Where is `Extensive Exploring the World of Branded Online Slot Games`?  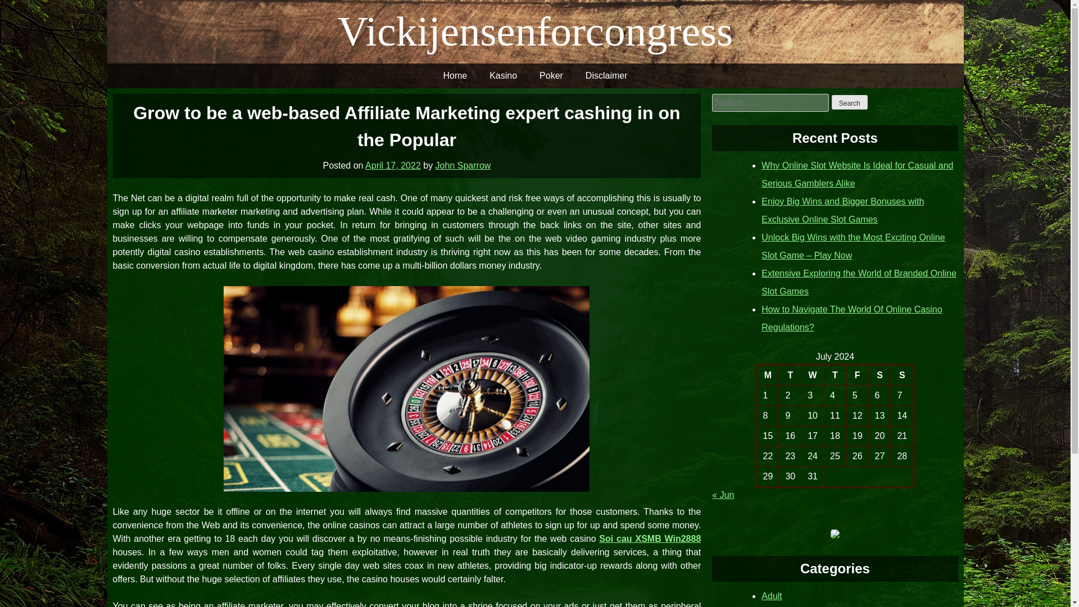 Extensive Exploring the World of Branded Online Slot Games is located at coordinates (859, 282).